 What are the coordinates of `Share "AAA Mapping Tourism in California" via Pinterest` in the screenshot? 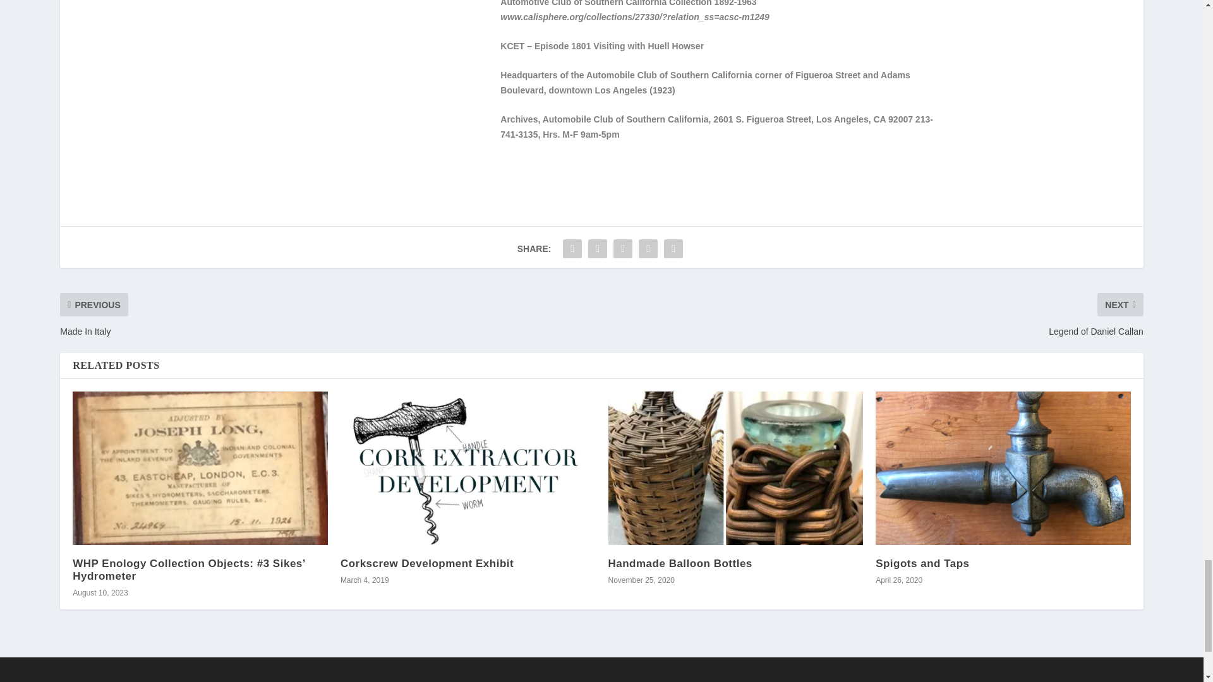 It's located at (623, 248).